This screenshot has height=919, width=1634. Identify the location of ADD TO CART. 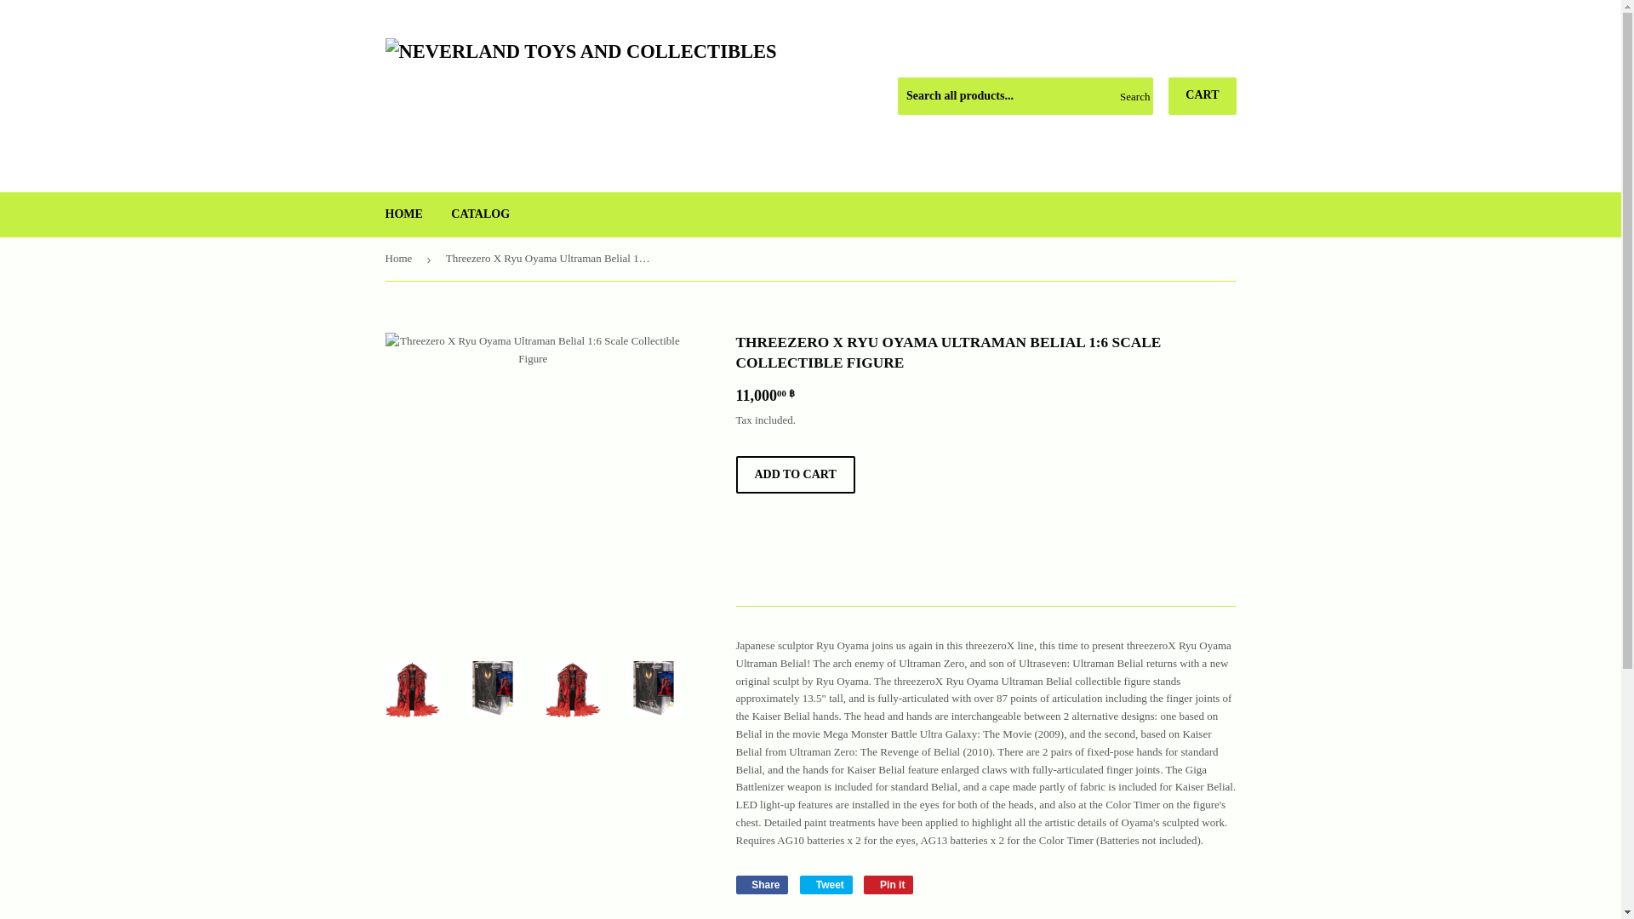
(761, 885).